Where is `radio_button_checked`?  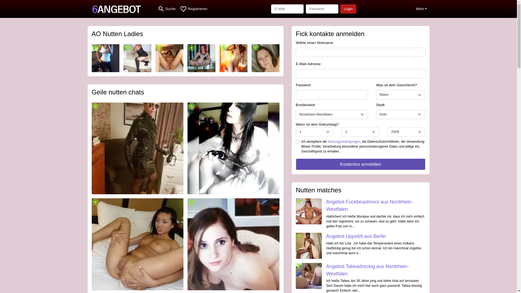 radio_button_checked is located at coordinates (309, 276).